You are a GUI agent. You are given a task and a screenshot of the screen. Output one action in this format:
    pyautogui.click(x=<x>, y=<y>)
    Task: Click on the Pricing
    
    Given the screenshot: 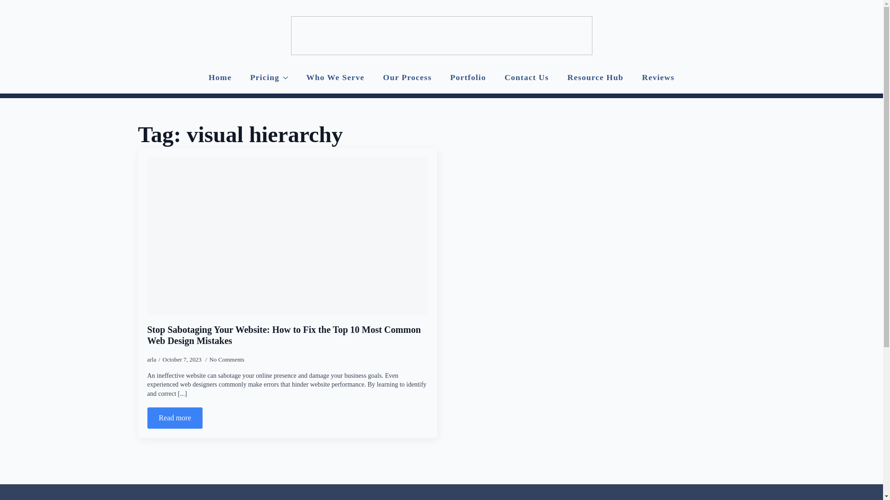 What is the action you would take?
    pyautogui.click(x=260, y=78)
    